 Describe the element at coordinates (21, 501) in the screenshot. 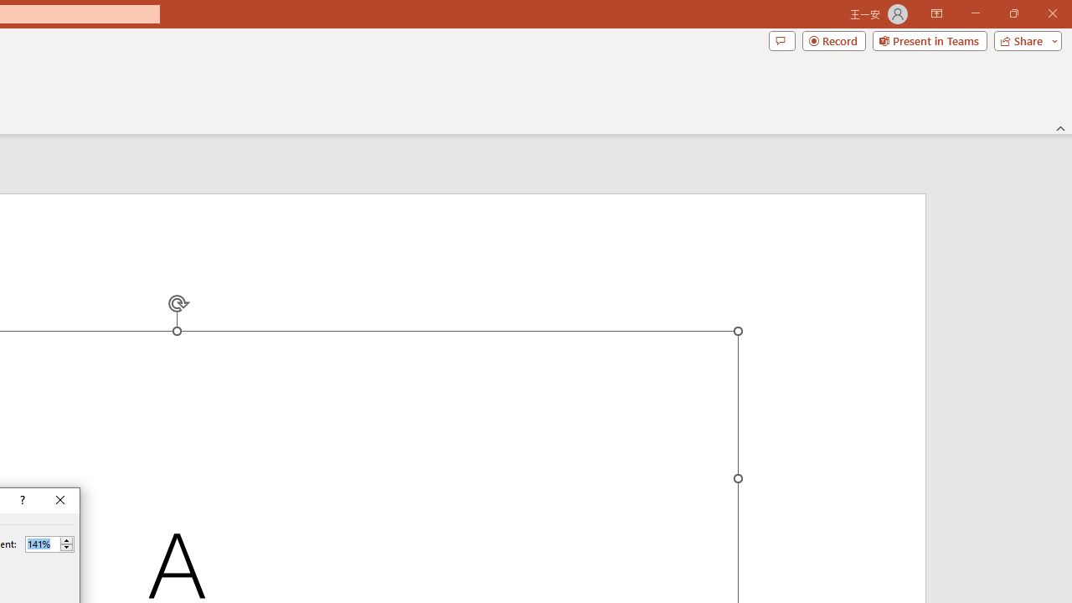

I see `Context help` at that location.